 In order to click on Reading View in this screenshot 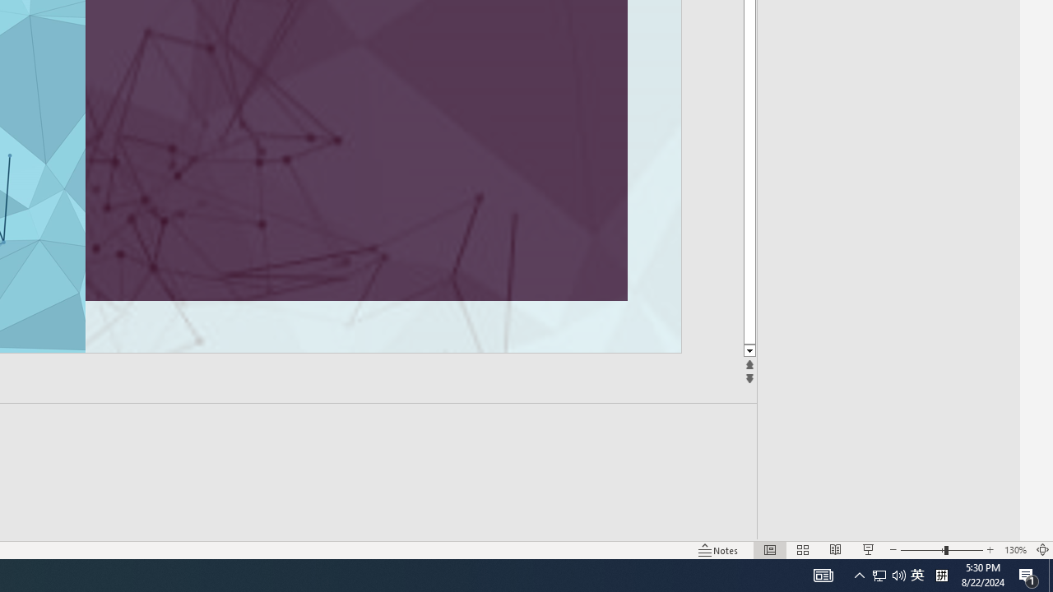, I will do `click(835, 549)`.